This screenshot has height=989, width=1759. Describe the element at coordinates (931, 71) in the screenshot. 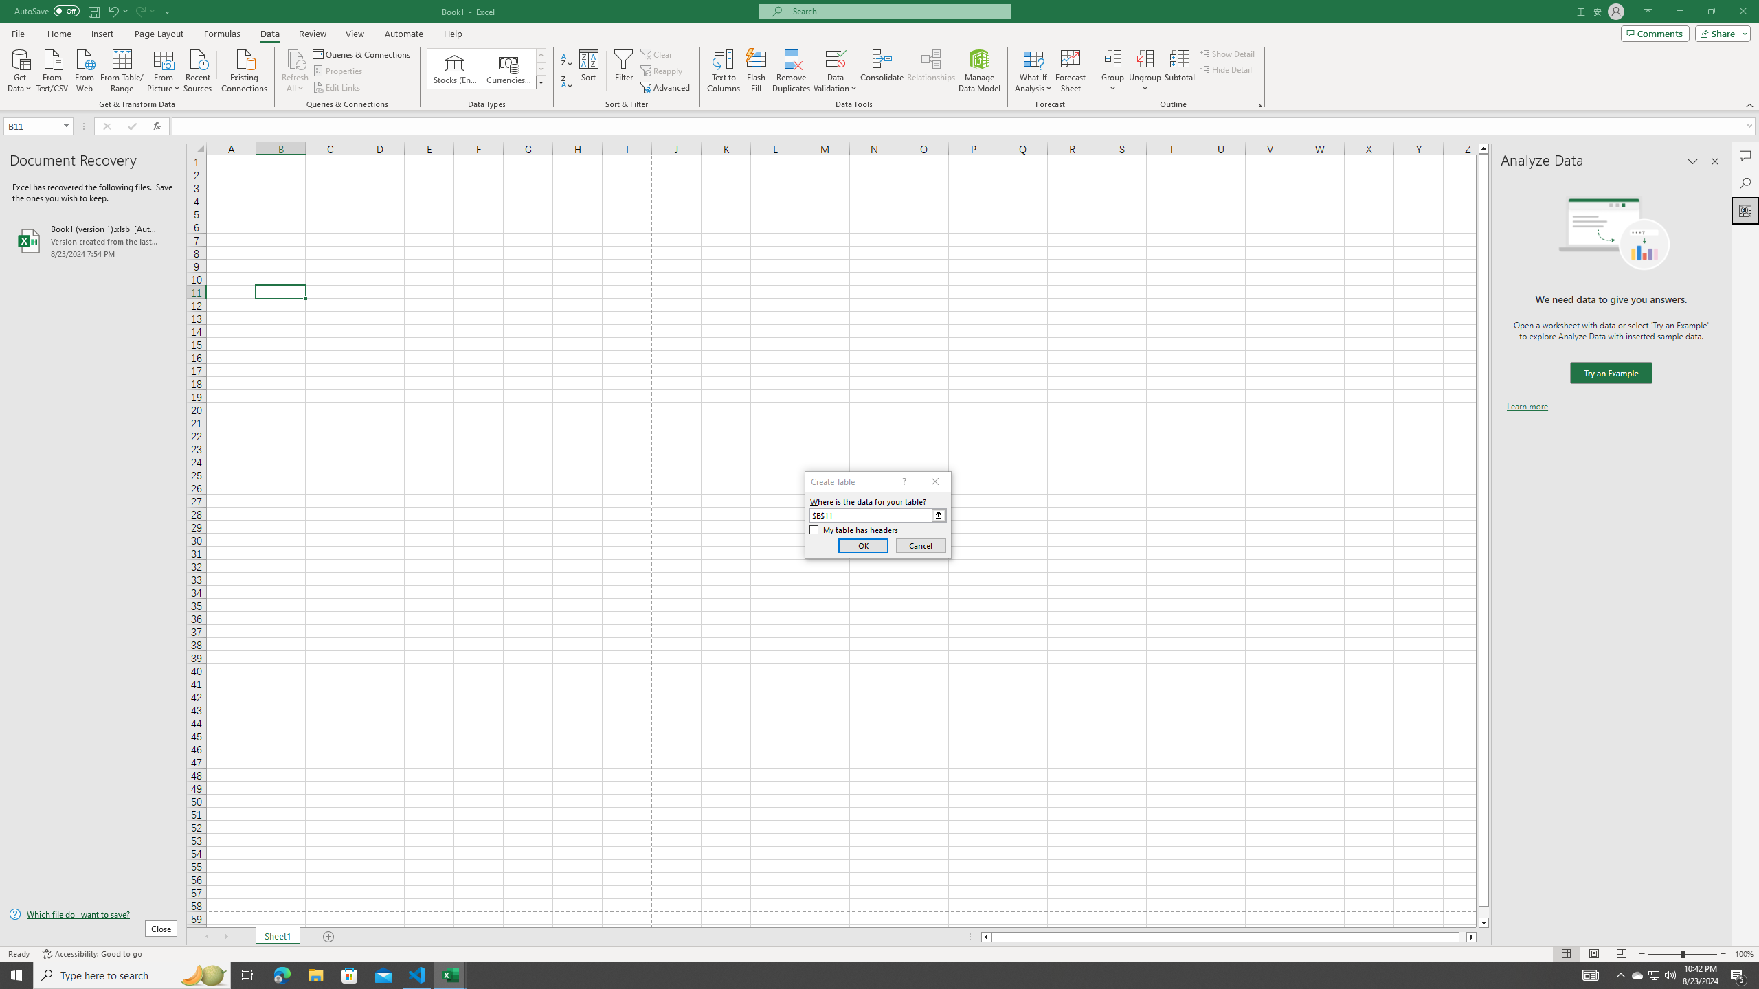

I see `Relationships` at that location.